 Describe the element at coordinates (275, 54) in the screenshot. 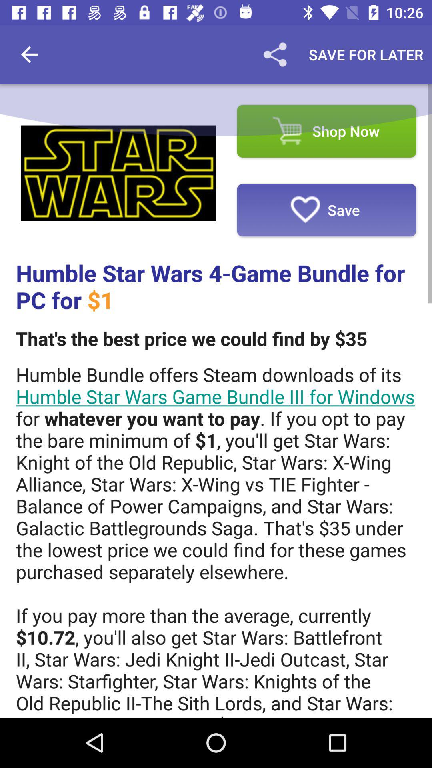

I see `press the item to the left of save for later icon` at that location.